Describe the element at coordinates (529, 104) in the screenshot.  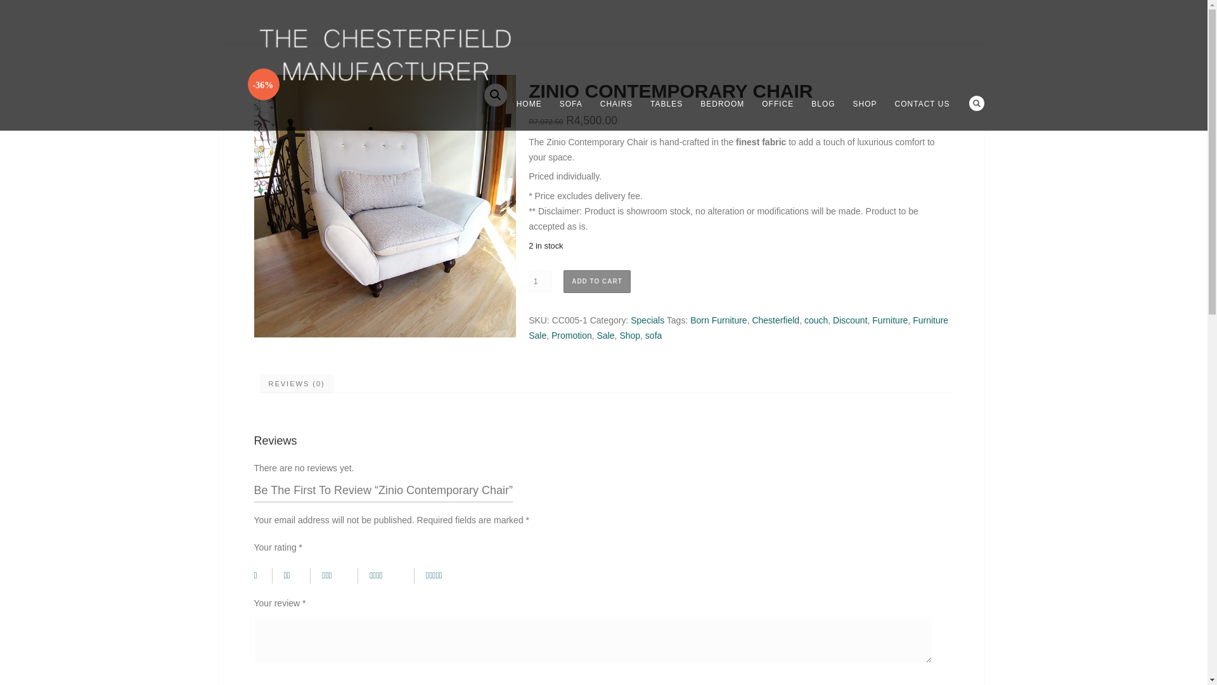
I see `HOME` at that location.